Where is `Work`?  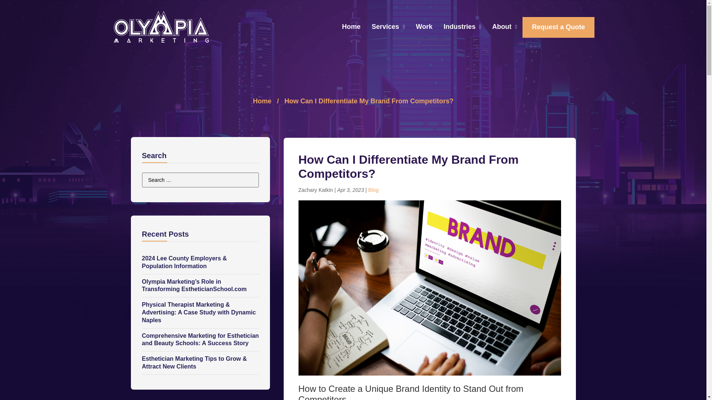 Work is located at coordinates (424, 27).